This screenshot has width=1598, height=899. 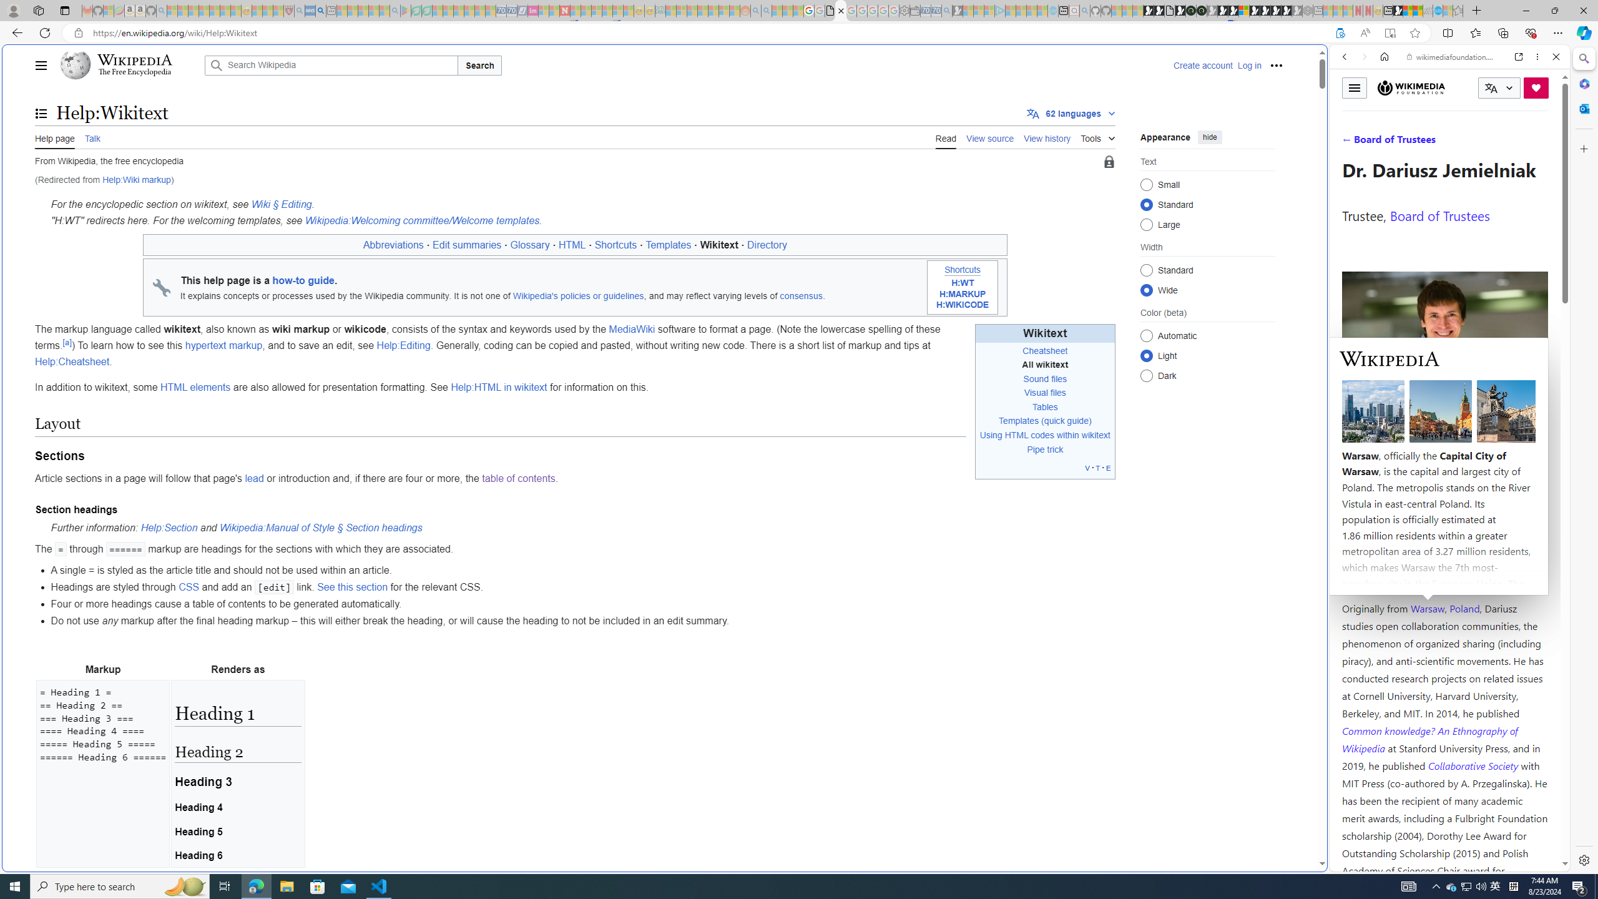 I want to click on Profile on Meta-Wiki, so click(x=1398, y=445).